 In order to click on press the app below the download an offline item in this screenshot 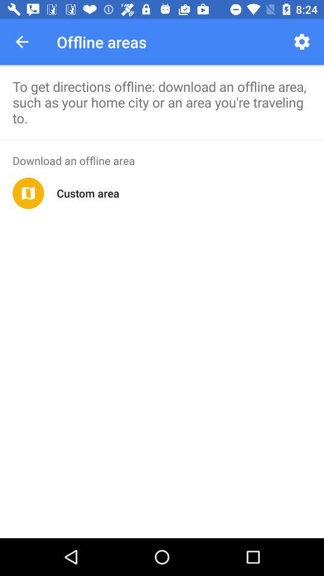, I will do `click(28, 193)`.